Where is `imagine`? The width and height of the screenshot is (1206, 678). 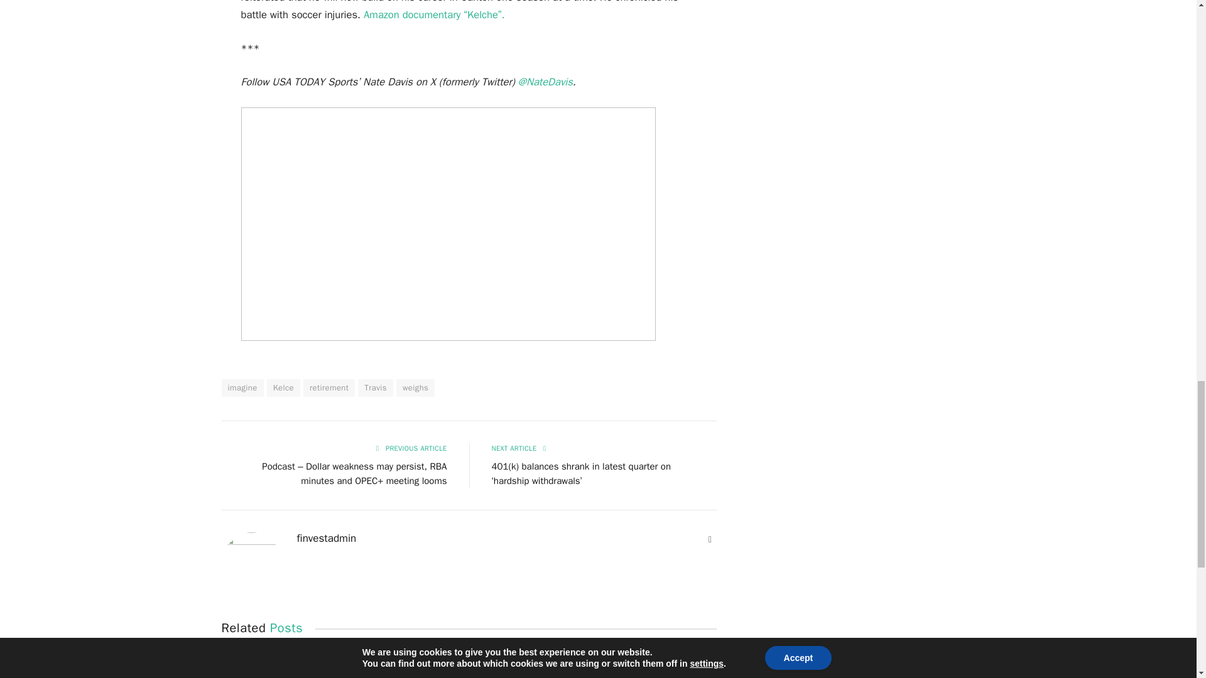
imagine is located at coordinates (241, 387).